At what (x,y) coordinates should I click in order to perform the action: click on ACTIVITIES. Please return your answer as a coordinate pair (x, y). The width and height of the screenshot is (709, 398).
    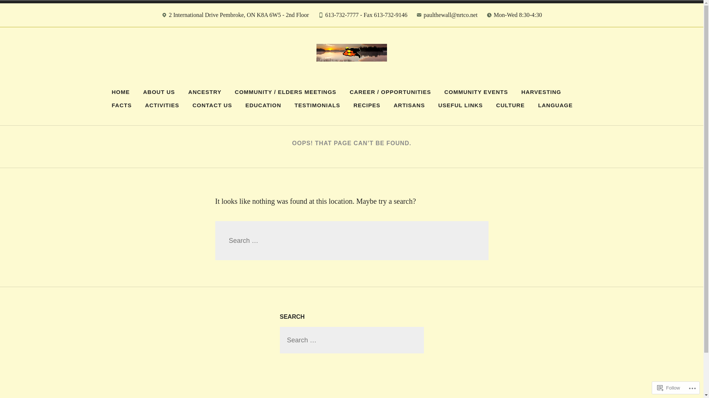
    Looking at the image, I should click on (162, 105).